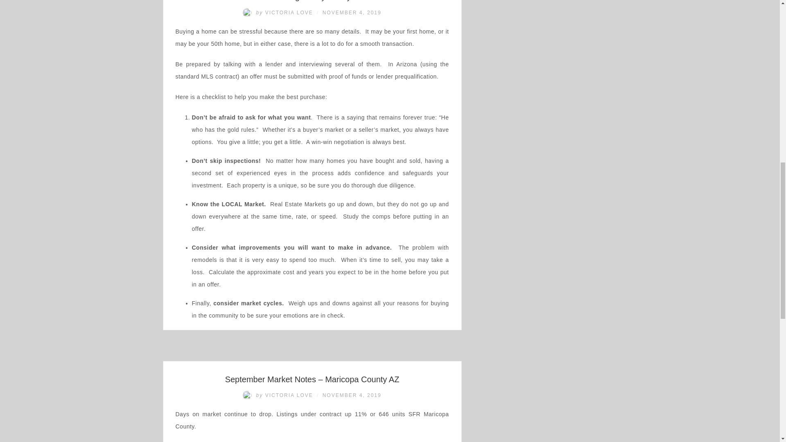  I want to click on by VICTORIA LOVE, so click(279, 12).